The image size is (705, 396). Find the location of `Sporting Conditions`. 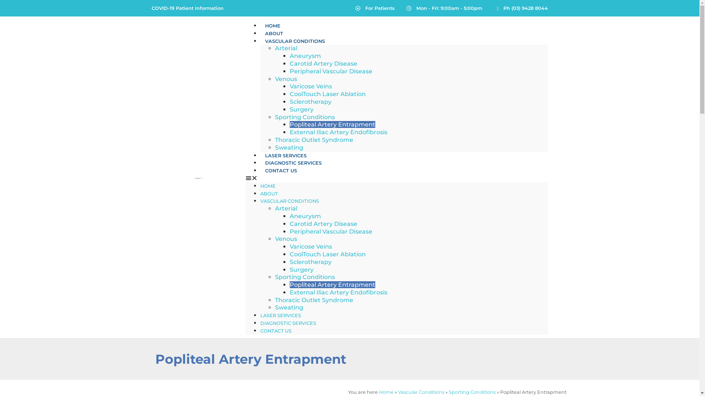

Sporting Conditions is located at coordinates (305, 117).